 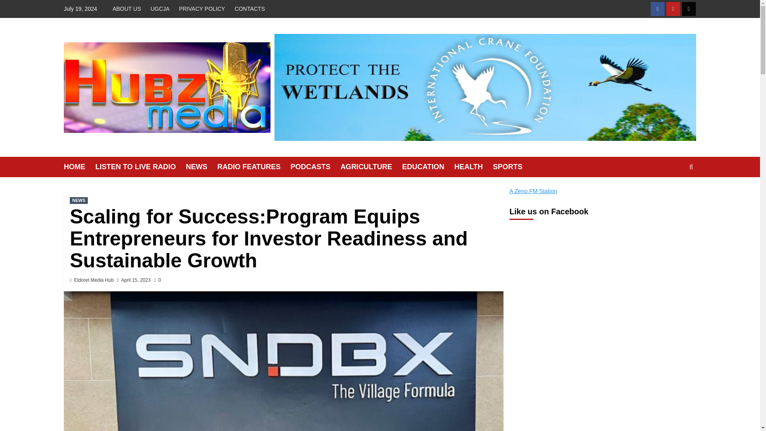 What do you see at coordinates (673, 192) in the screenshot?
I see `Search` at bounding box center [673, 192].